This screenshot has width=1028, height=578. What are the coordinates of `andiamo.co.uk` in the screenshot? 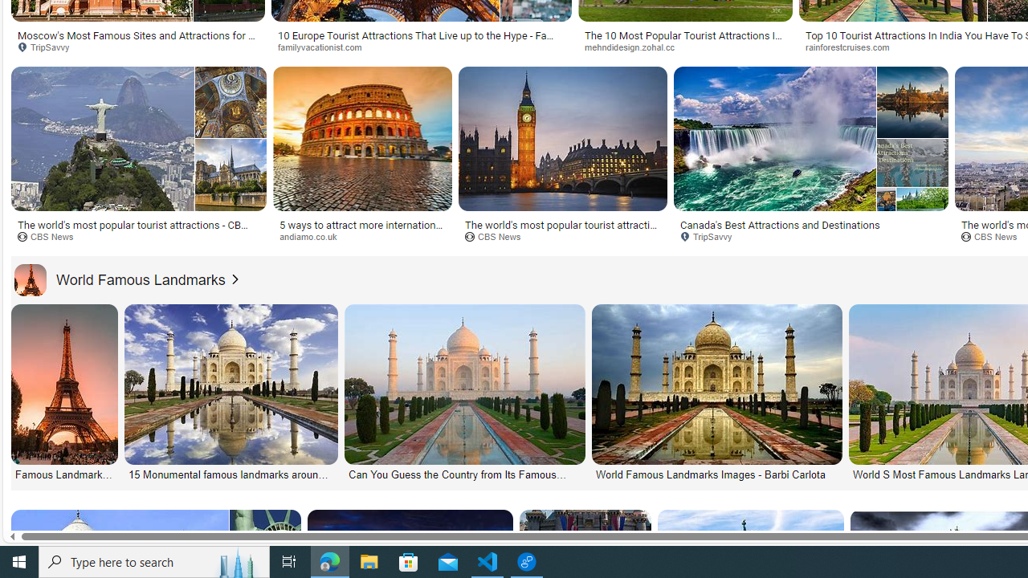 It's located at (363, 237).